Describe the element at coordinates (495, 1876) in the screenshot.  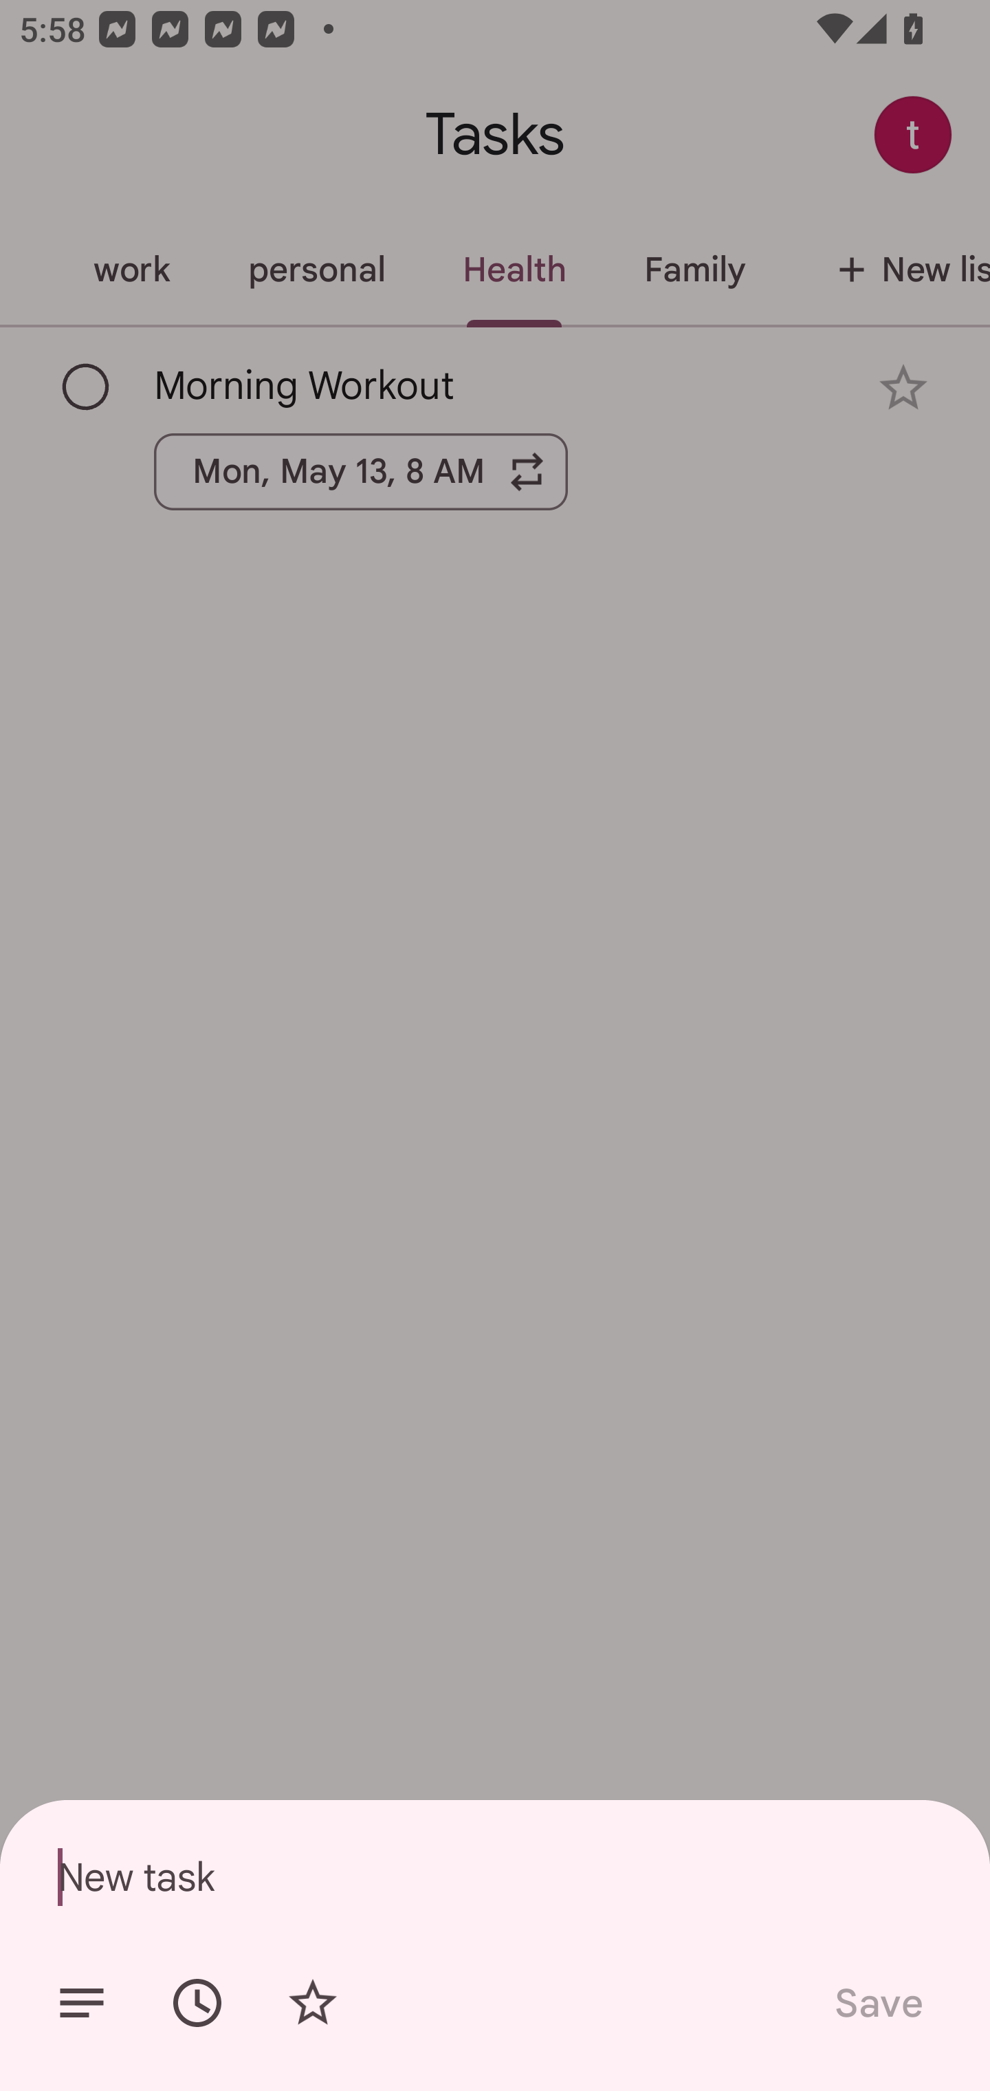
I see `New task` at that location.